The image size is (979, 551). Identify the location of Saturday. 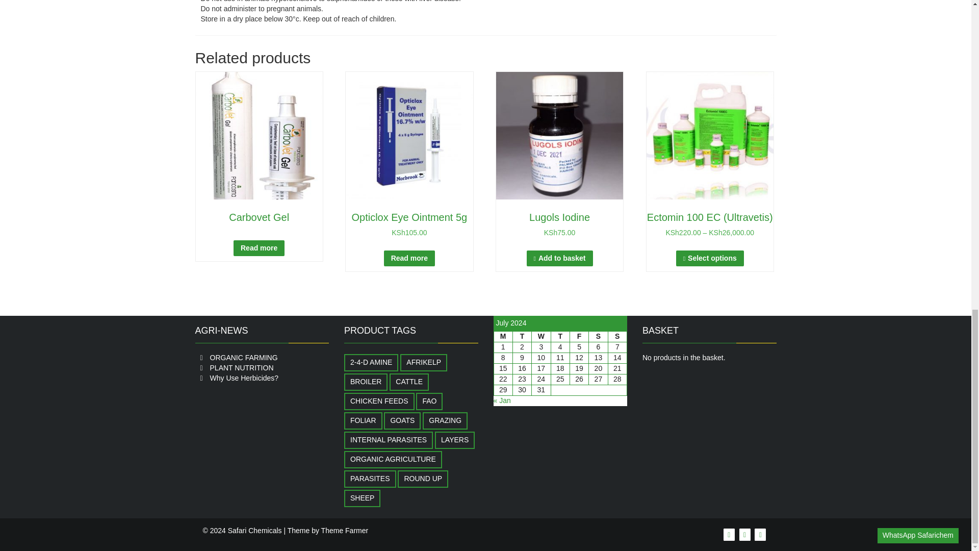
(599, 336).